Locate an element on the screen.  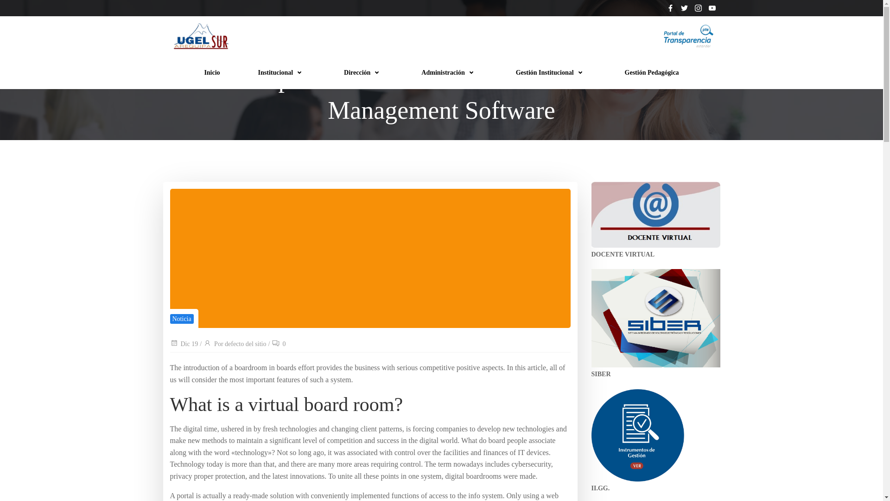
Dic 19 is located at coordinates (184, 344).